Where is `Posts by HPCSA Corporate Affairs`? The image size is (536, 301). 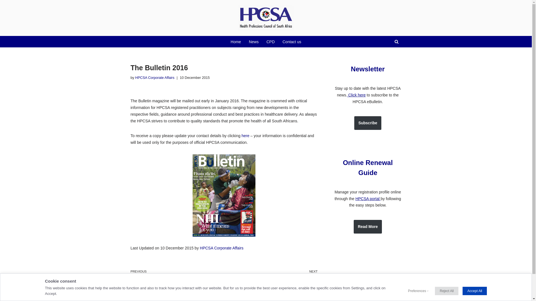 Posts by HPCSA Corporate Affairs is located at coordinates (368, 123).